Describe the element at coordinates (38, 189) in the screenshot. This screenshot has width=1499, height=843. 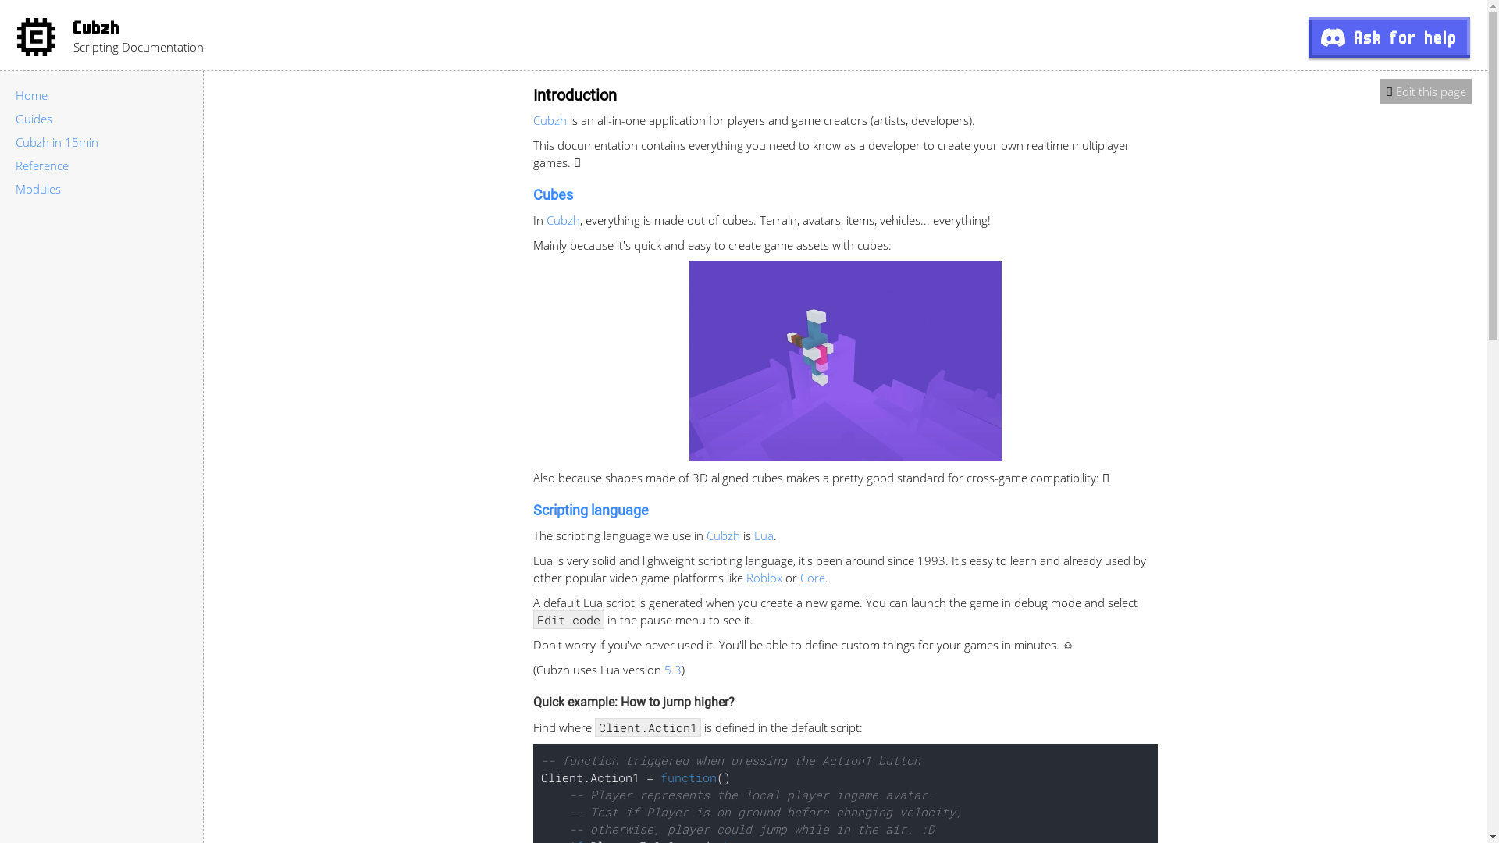
I see `Modules` at that location.